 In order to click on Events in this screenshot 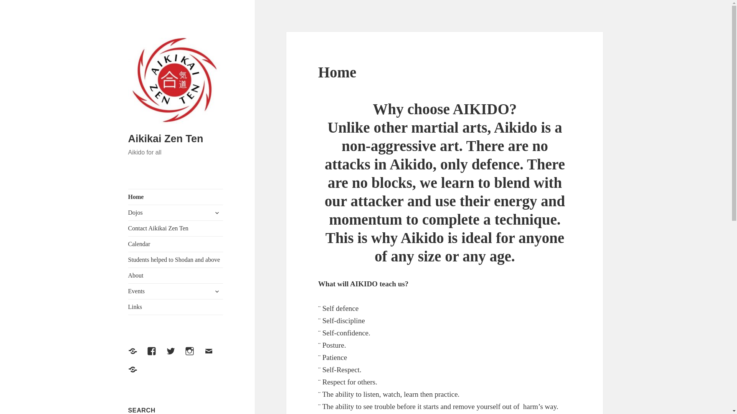, I will do `click(176, 291)`.